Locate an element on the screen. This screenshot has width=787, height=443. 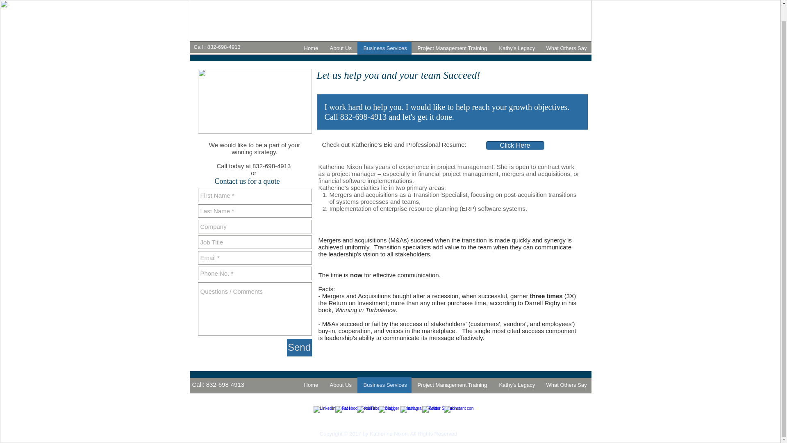
Click Here is located at coordinates (515, 146).